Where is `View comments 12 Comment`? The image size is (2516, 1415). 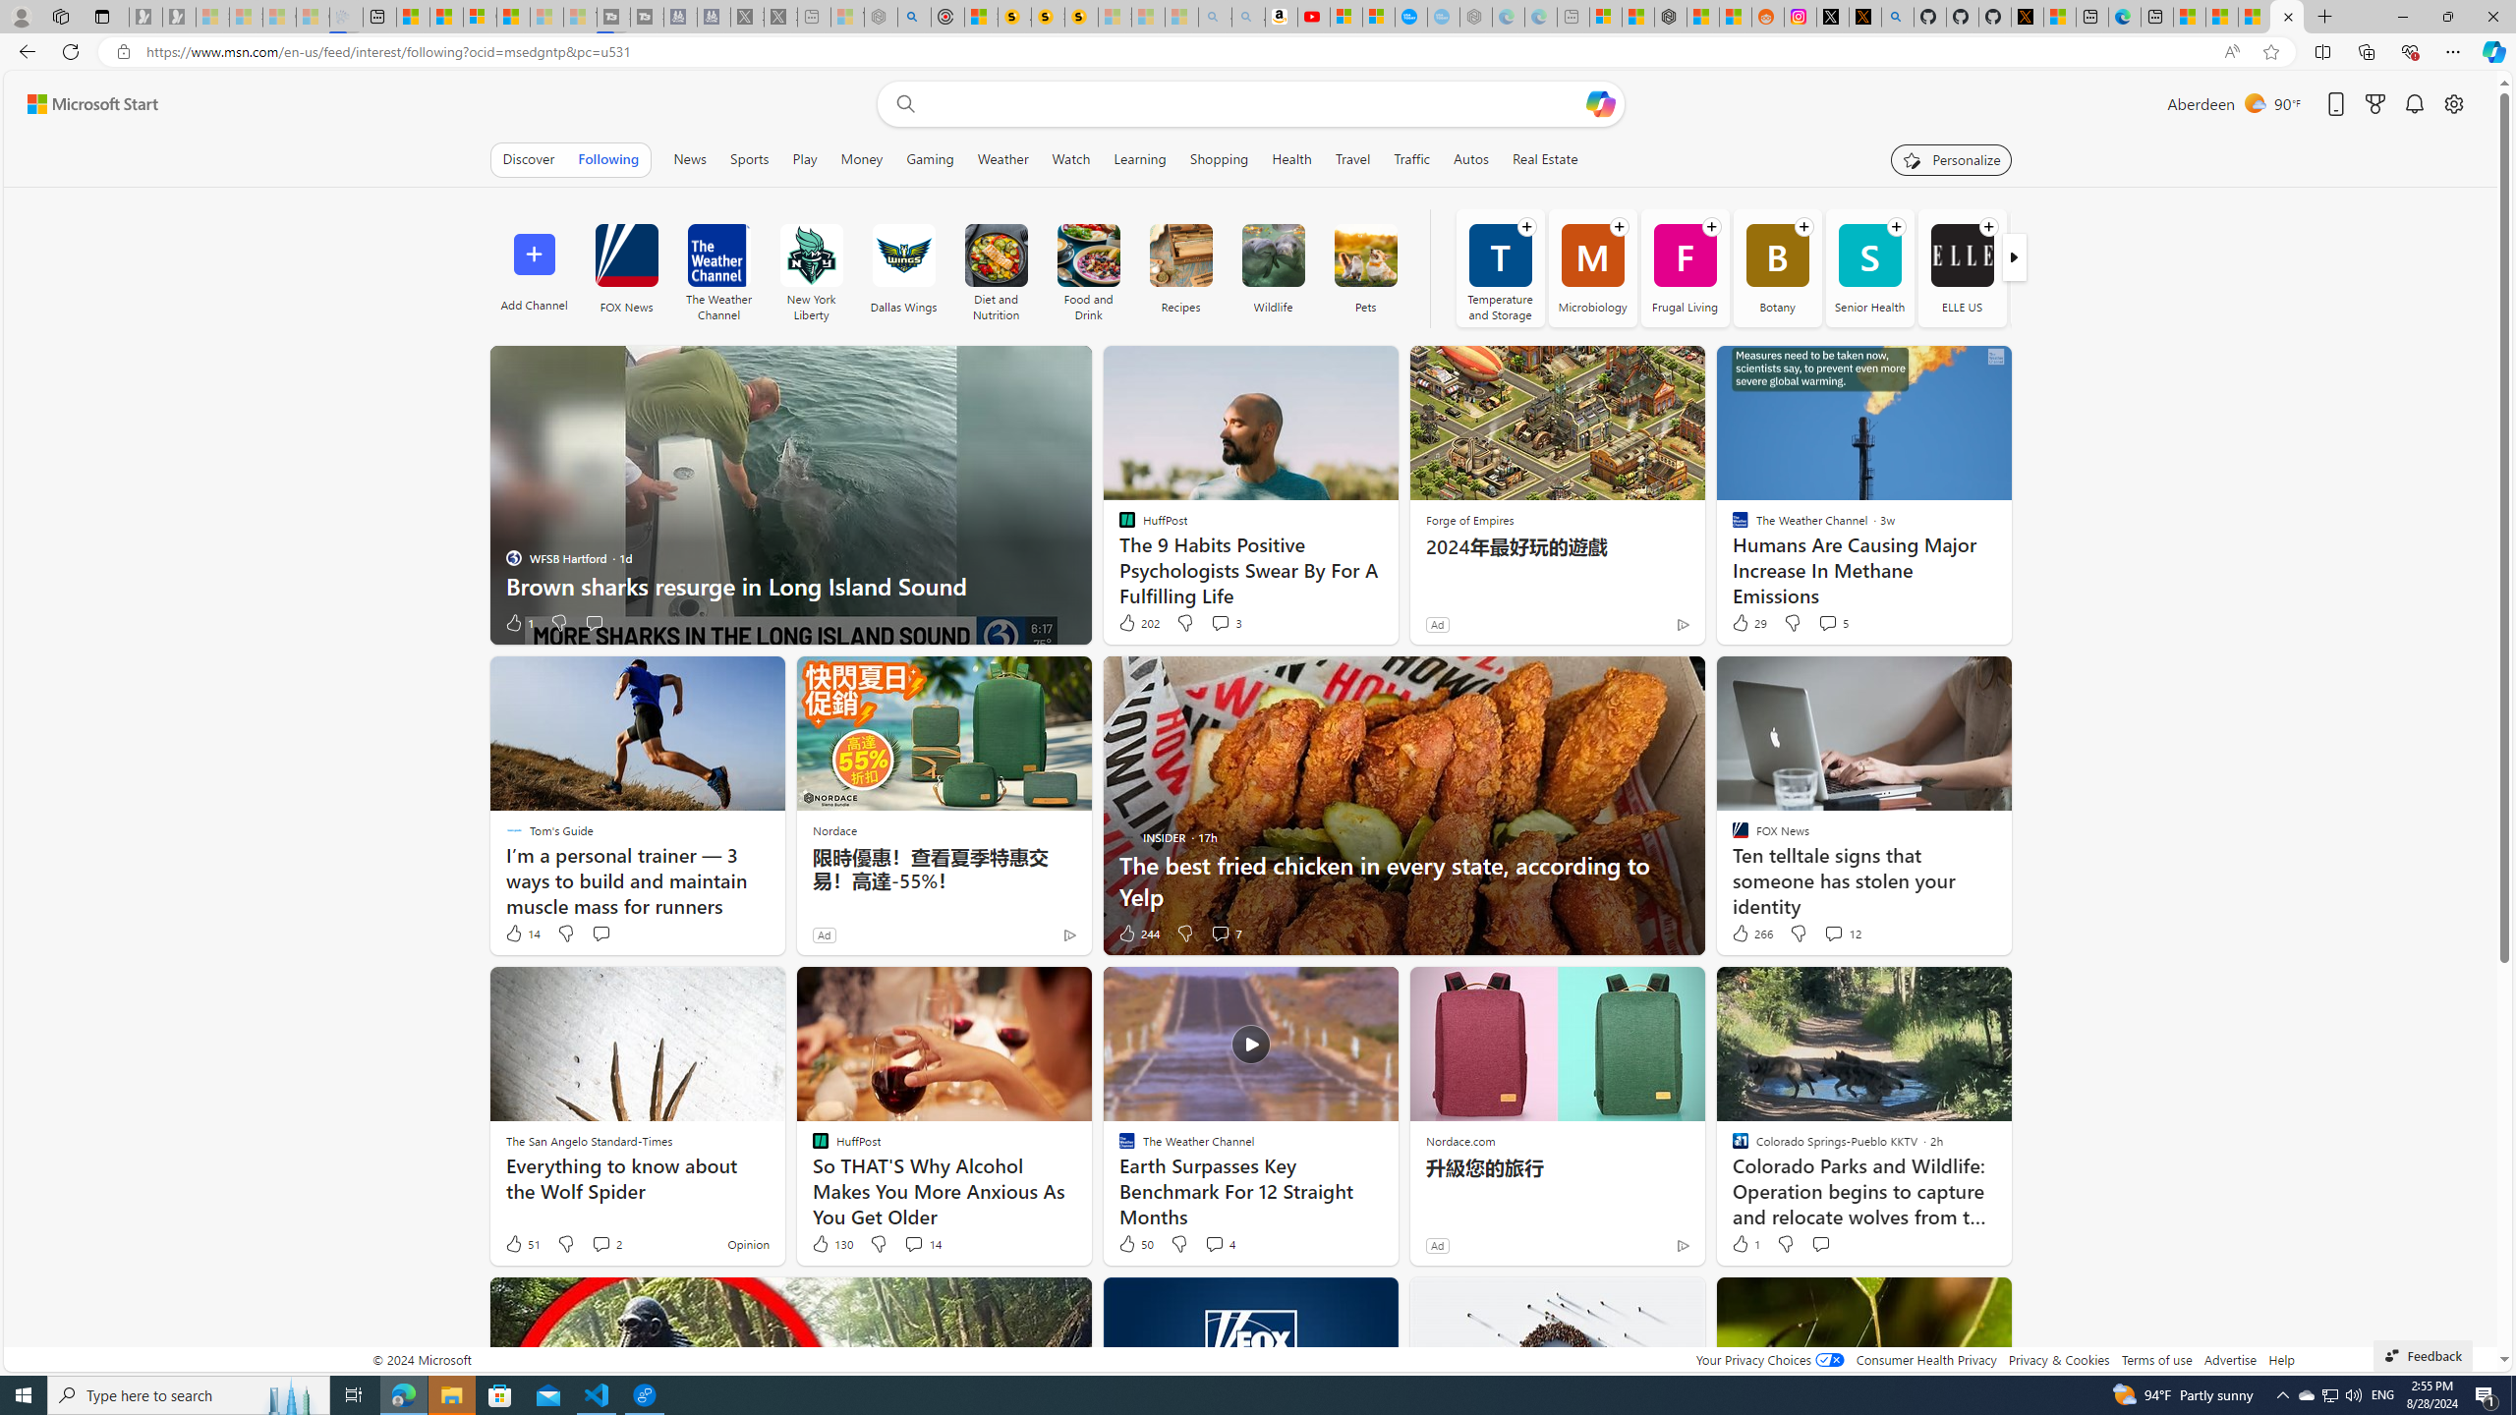 View comments 12 Comment is located at coordinates (1834, 934).